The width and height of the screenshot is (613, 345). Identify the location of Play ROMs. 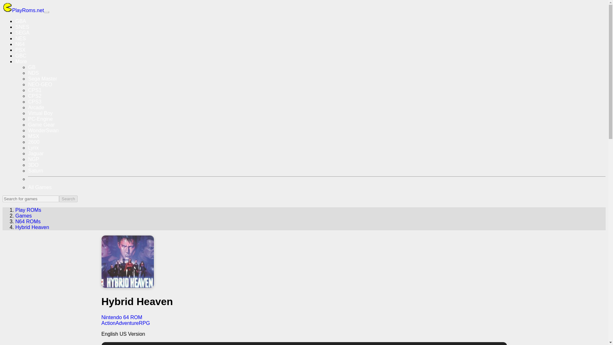
(28, 210).